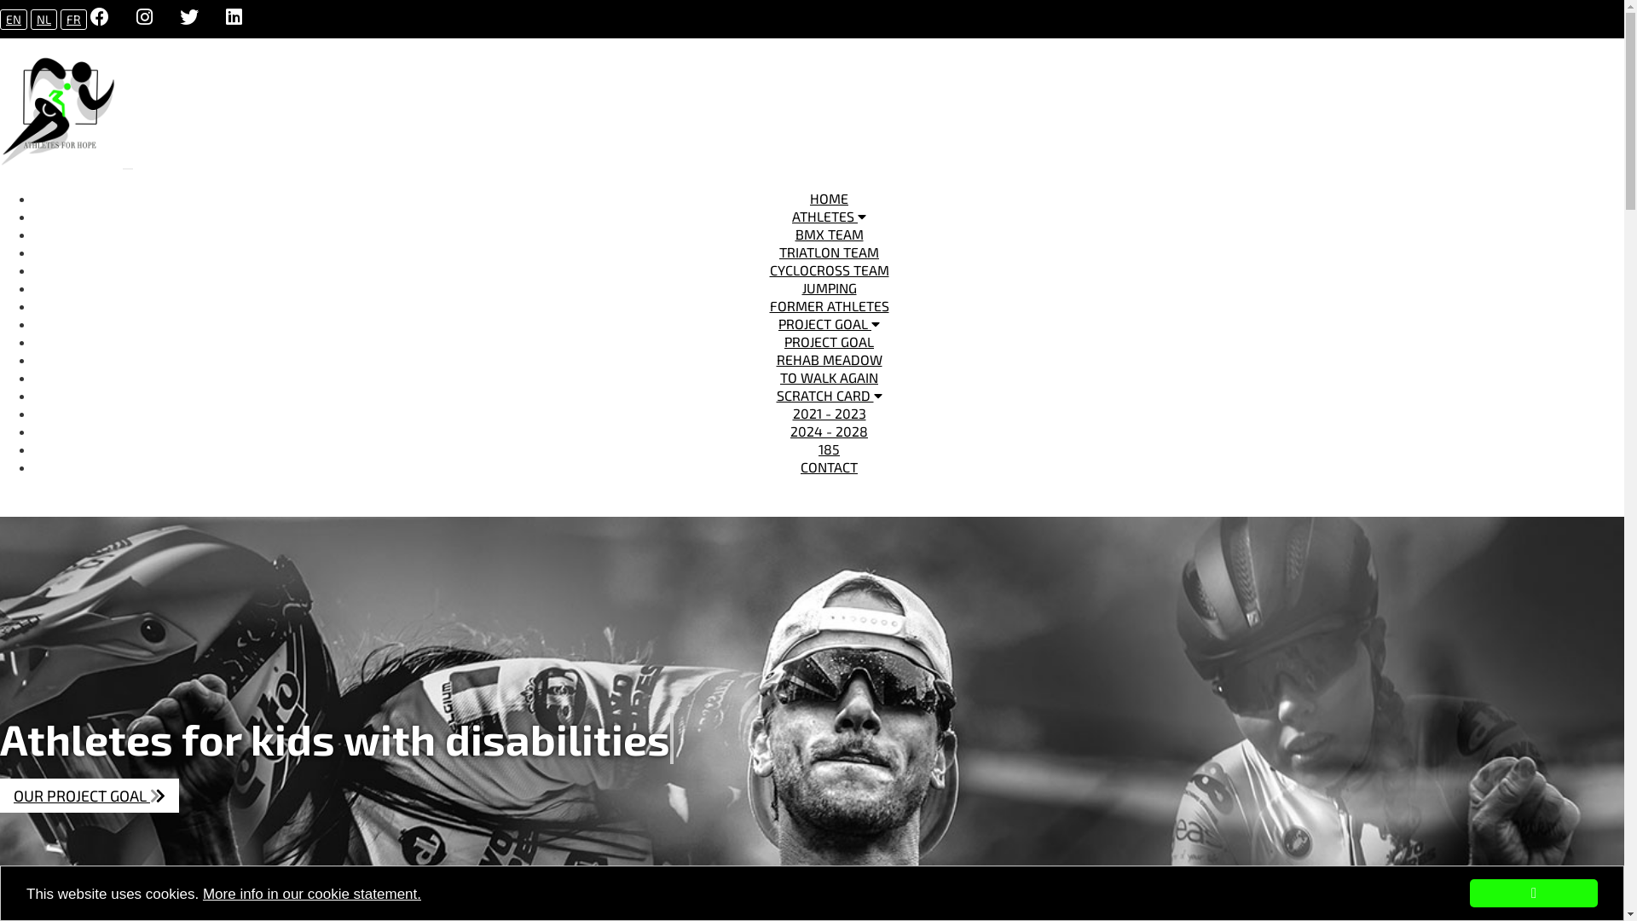  Describe the element at coordinates (44, 20) in the screenshot. I see `NL` at that location.